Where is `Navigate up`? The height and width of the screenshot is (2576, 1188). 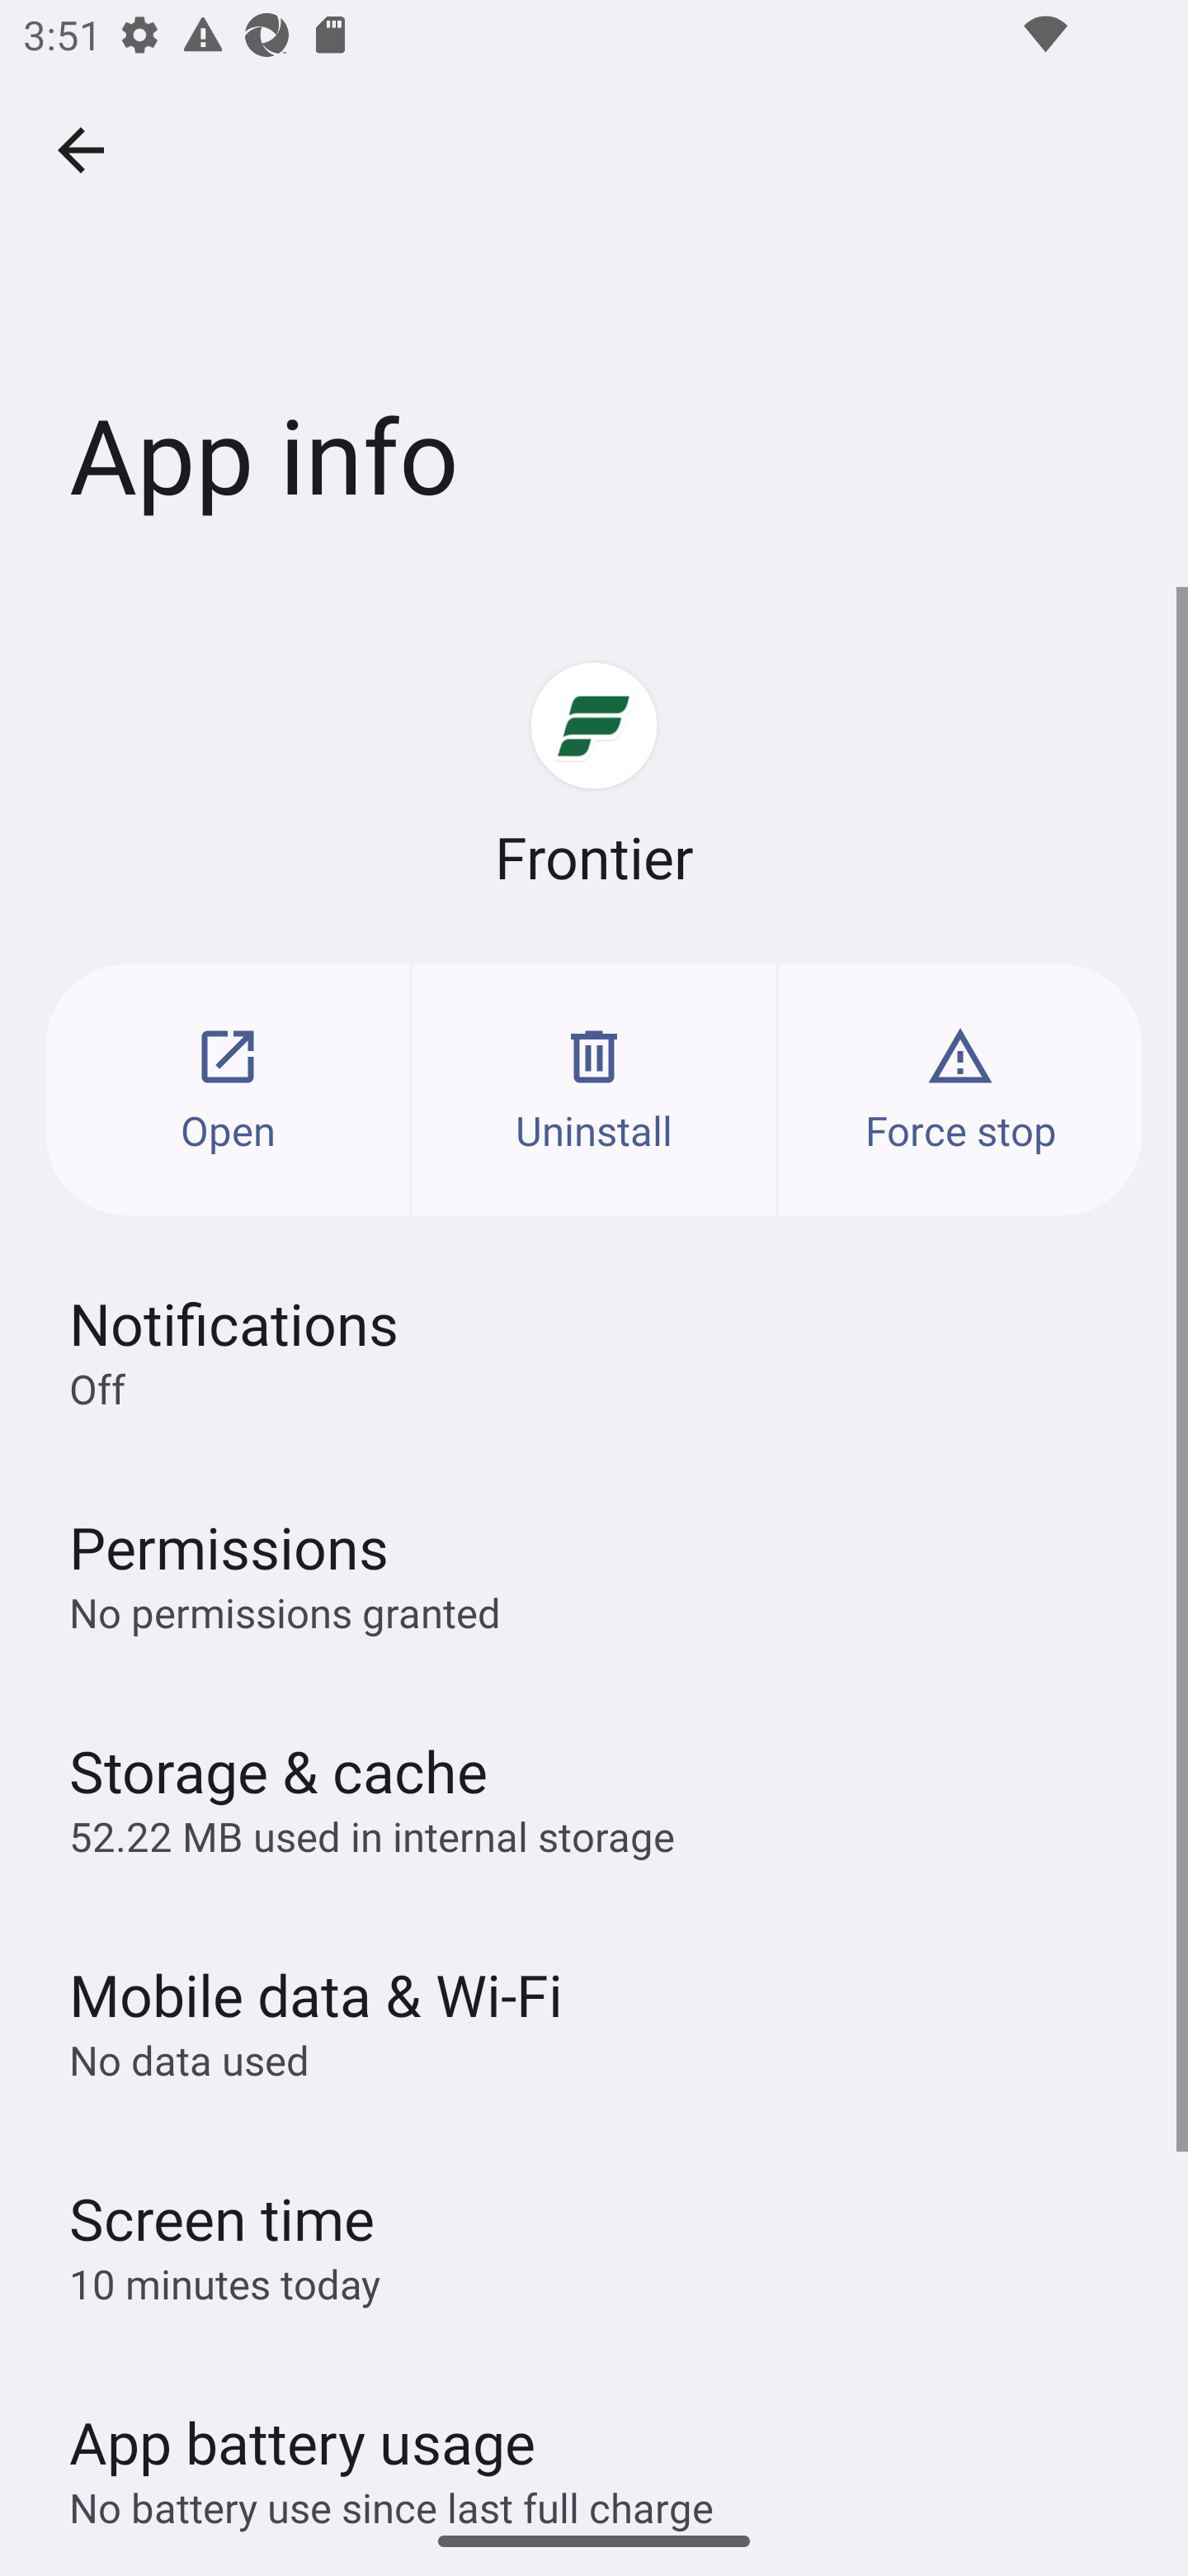
Navigate up is located at coordinates (81, 150).